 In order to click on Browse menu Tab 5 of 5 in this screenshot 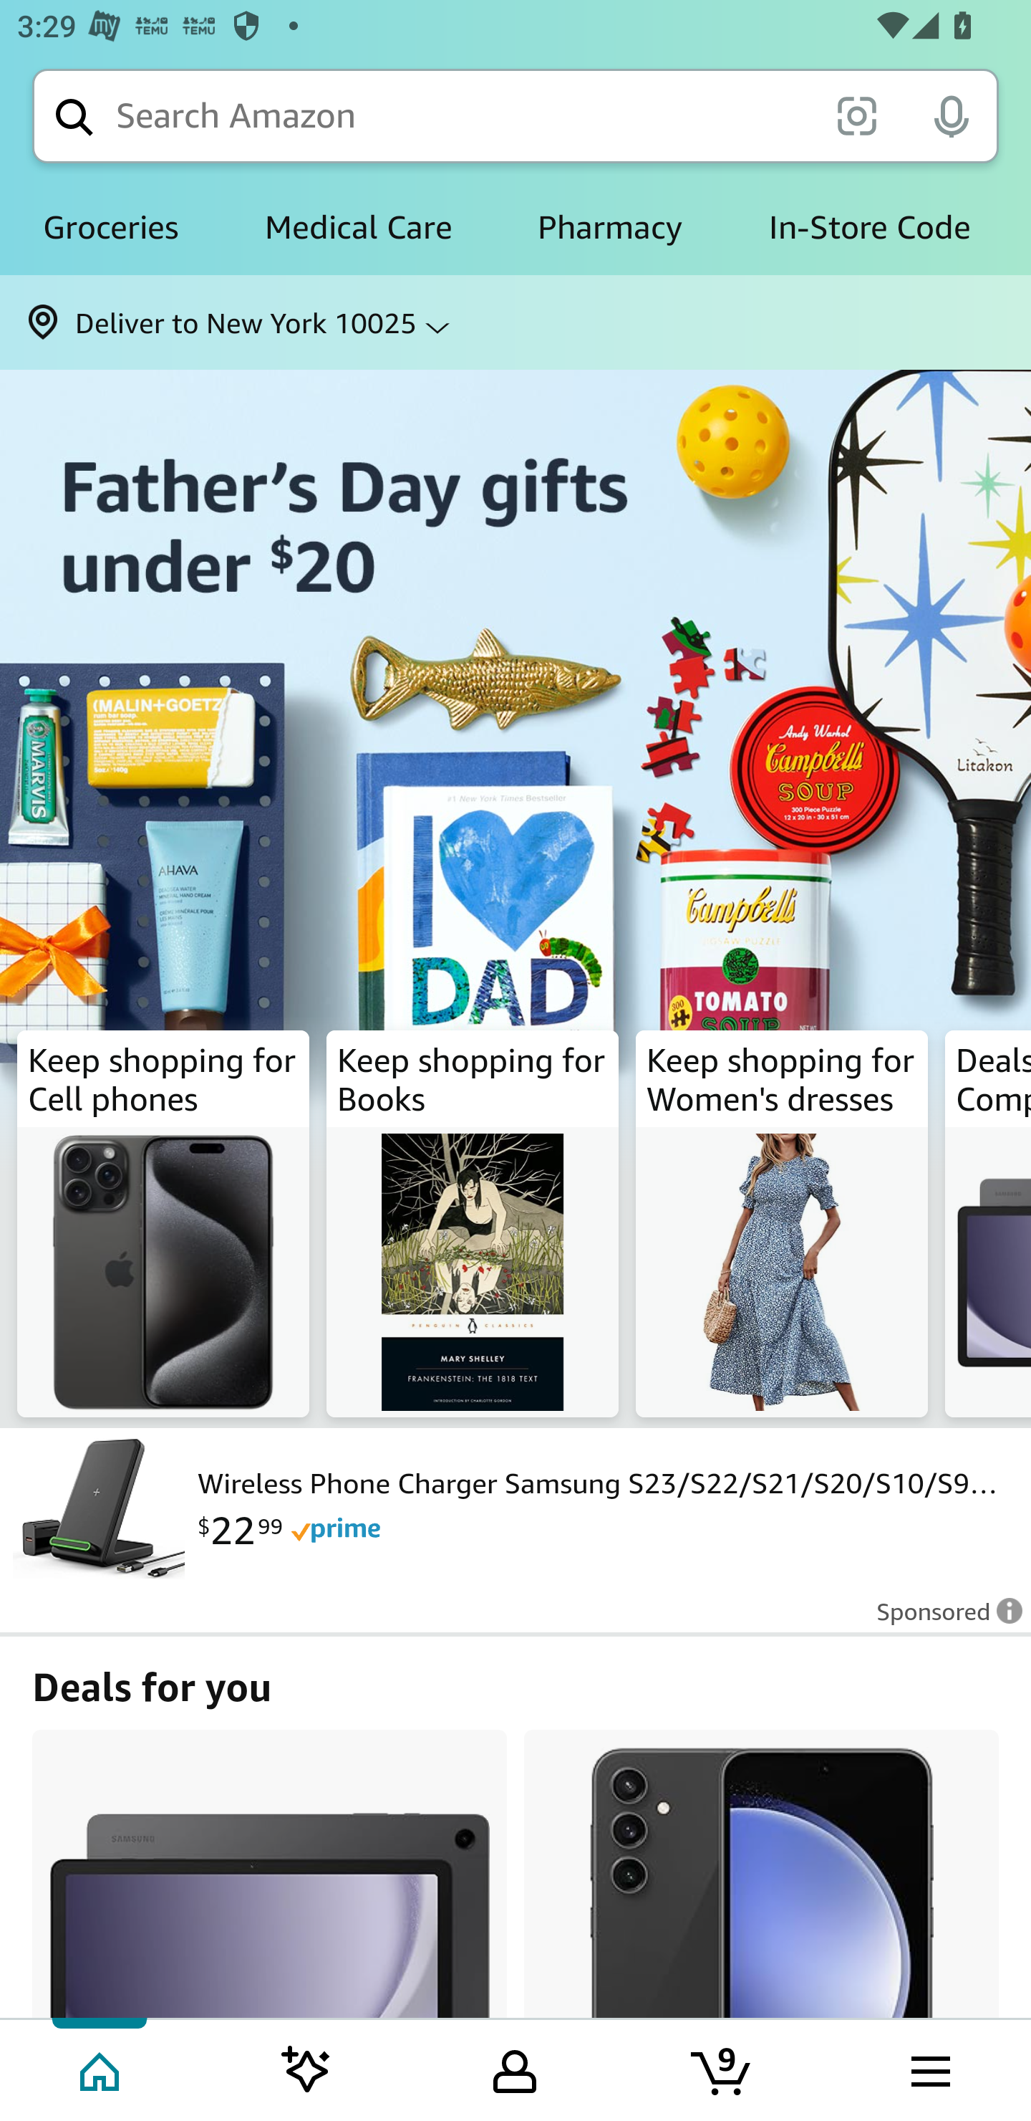, I will do `click(929, 2069)`.